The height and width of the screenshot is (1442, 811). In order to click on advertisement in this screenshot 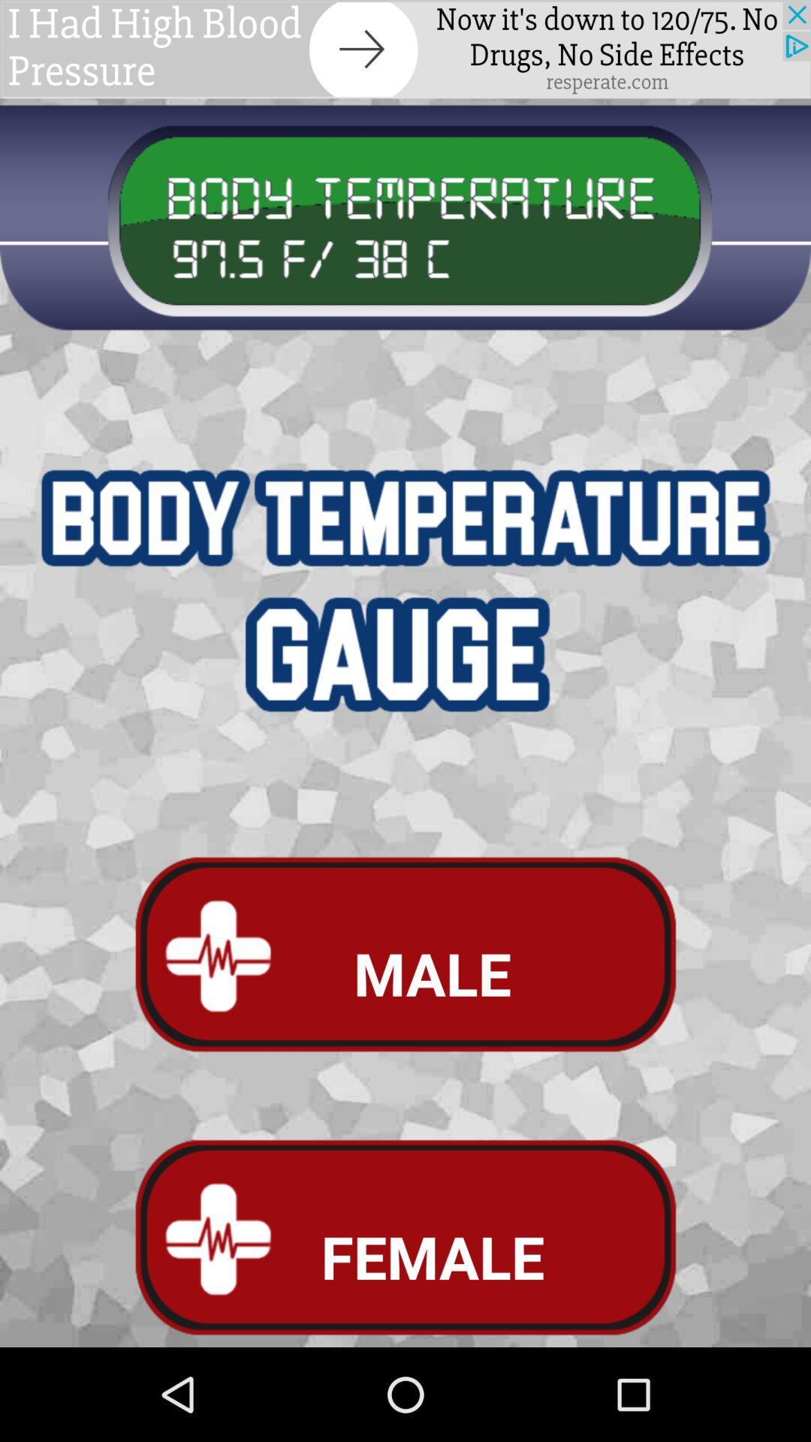, I will do `click(405, 50)`.